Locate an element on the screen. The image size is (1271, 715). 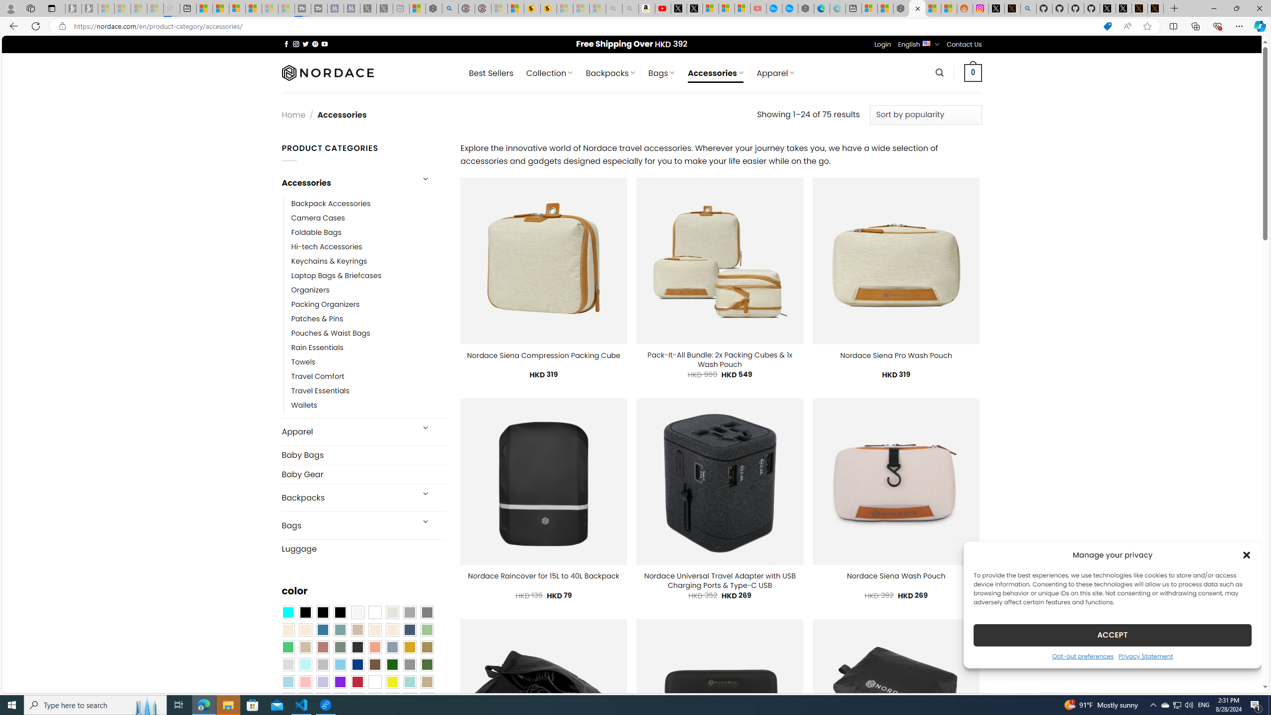
Nordace Raincover for 15L to 40L Backpack is located at coordinates (544, 576).